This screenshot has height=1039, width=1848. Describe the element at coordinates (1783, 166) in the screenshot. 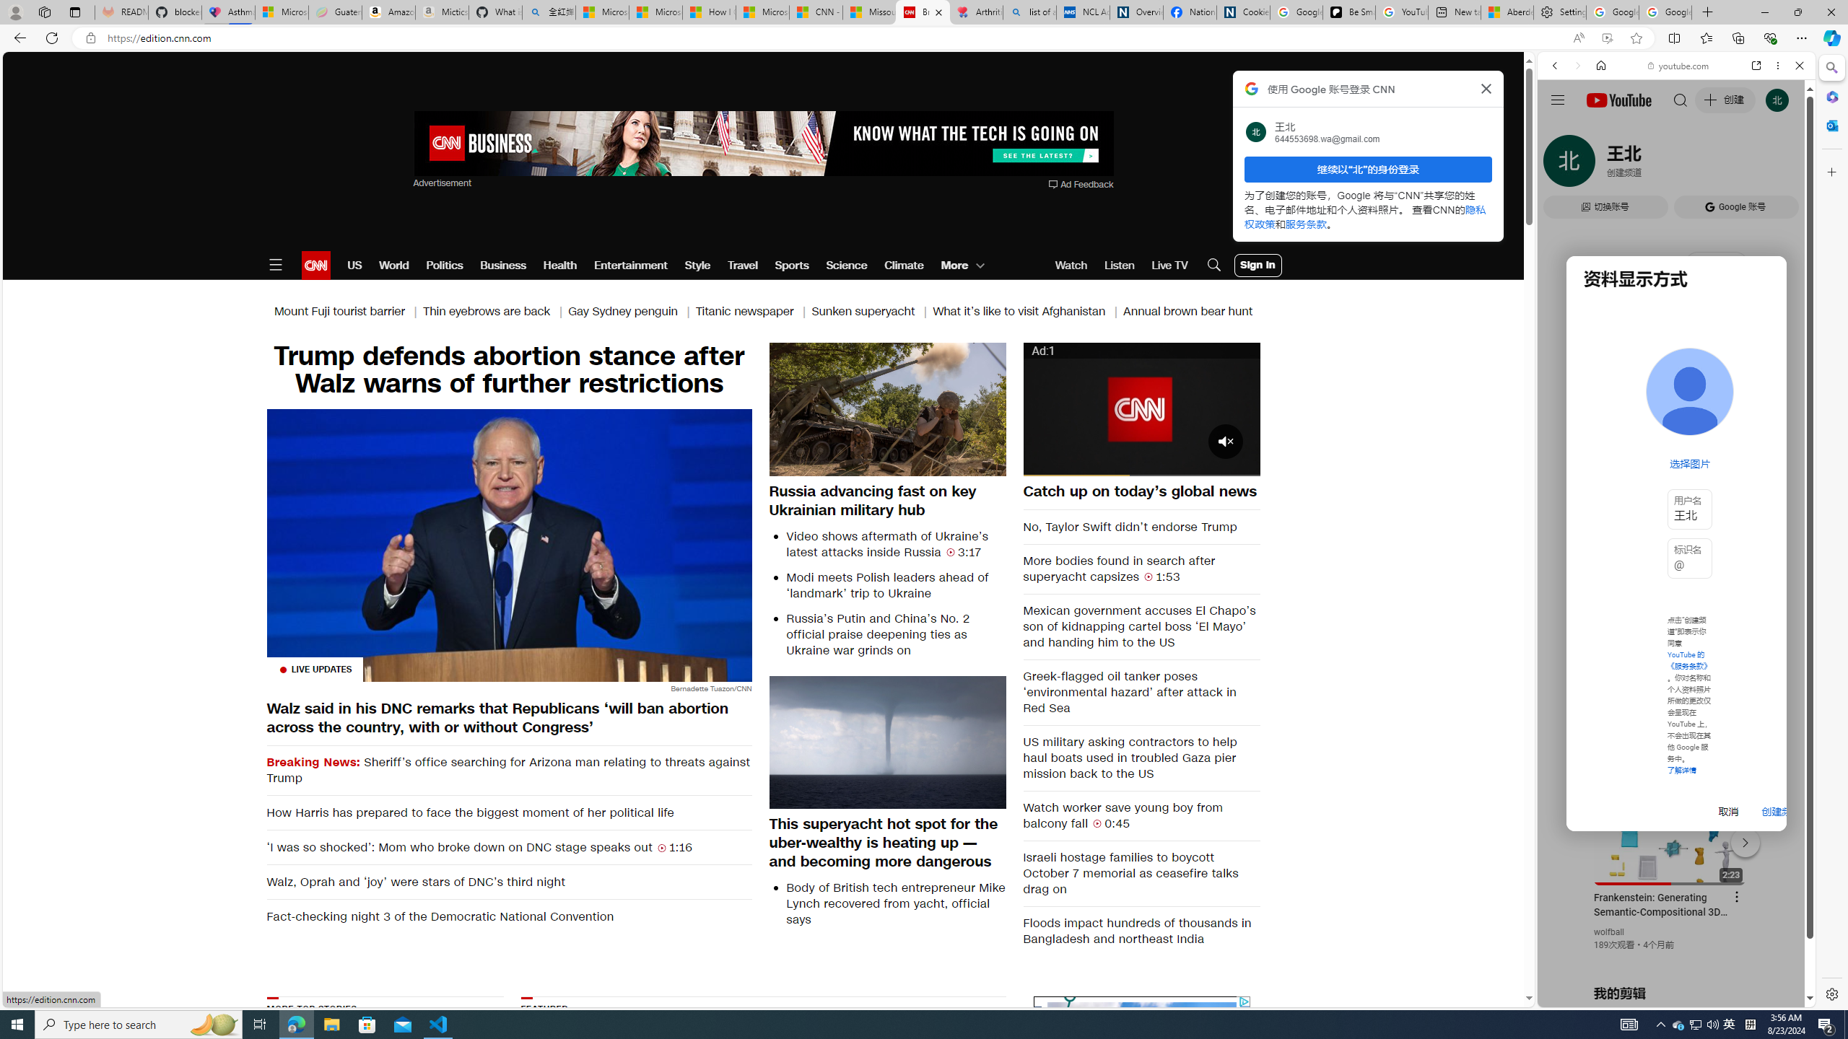

I see `Class: b_serphb` at that location.